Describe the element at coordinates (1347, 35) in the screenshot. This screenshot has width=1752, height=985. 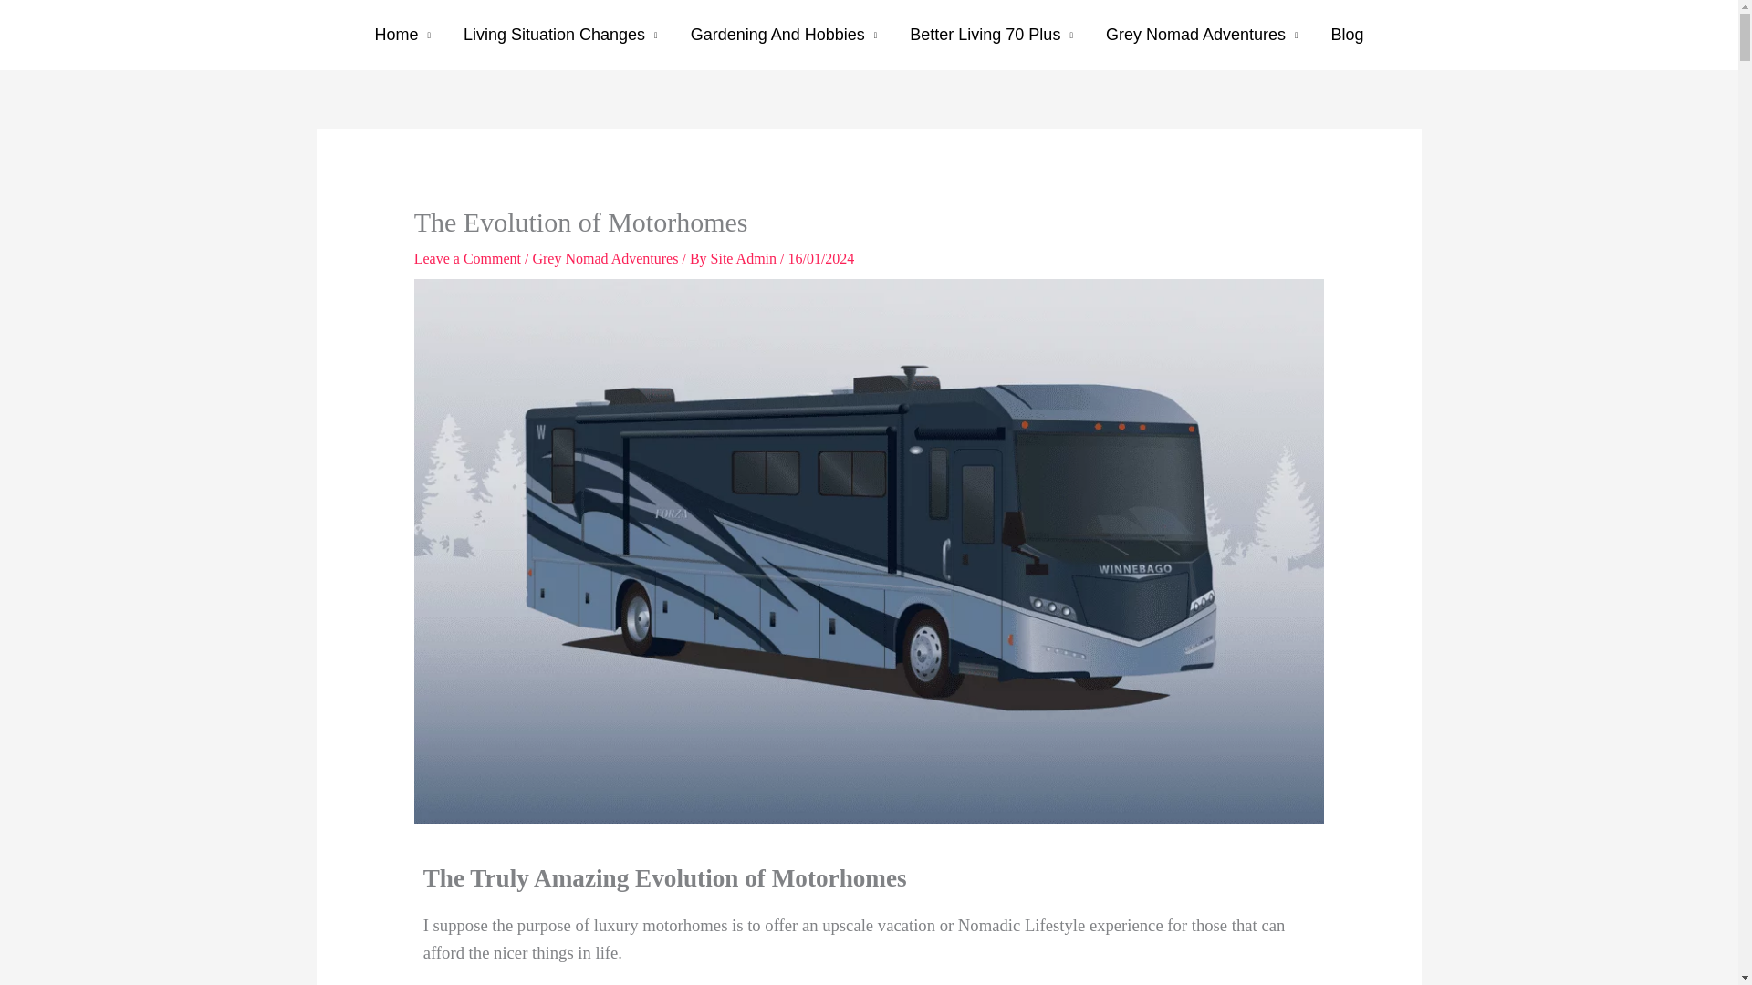
I see `Blog` at that location.